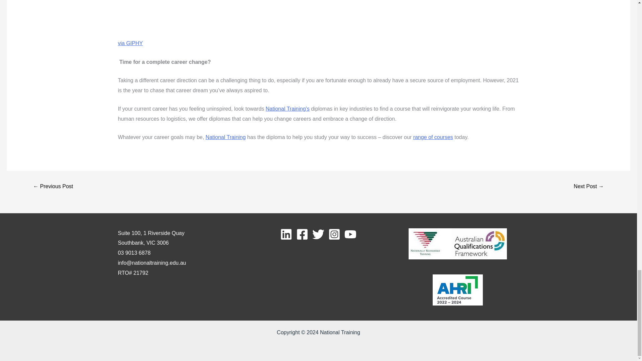 The width and height of the screenshot is (642, 361). Describe the element at coordinates (588, 186) in the screenshot. I see `See Out Summer With These Study Specials` at that location.